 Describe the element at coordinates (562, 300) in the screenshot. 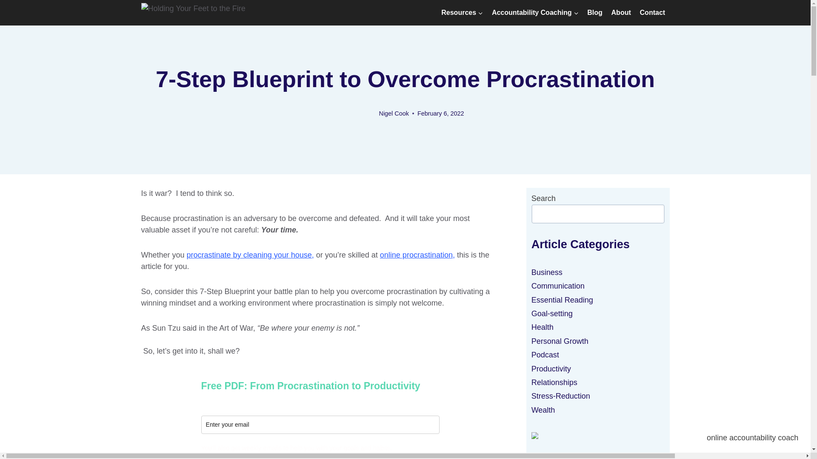

I see `Essential Reading` at that location.